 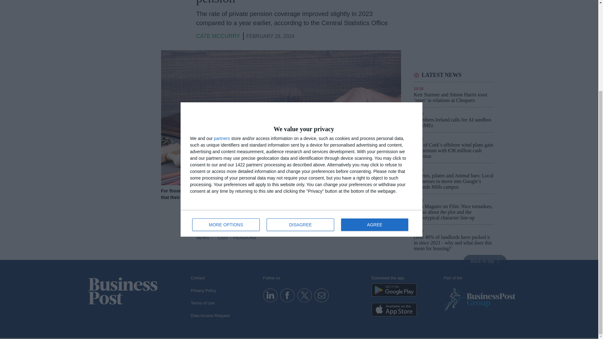 What do you see at coordinates (300, 104) in the screenshot?
I see `DISAGREE` at bounding box center [300, 104].